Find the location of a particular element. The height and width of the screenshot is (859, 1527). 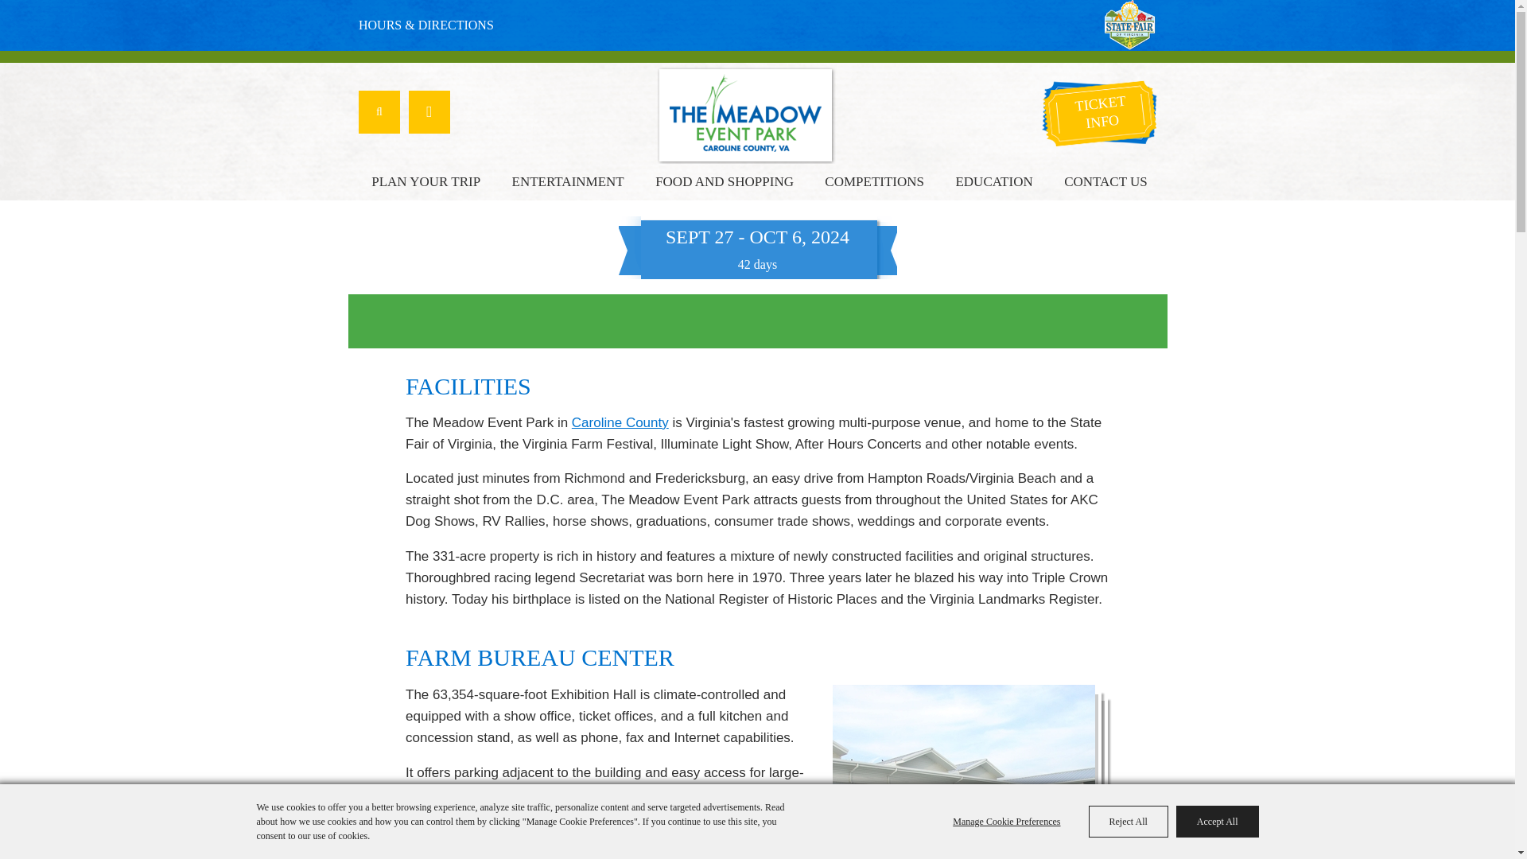

ENTERTAINMENT is located at coordinates (568, 181).